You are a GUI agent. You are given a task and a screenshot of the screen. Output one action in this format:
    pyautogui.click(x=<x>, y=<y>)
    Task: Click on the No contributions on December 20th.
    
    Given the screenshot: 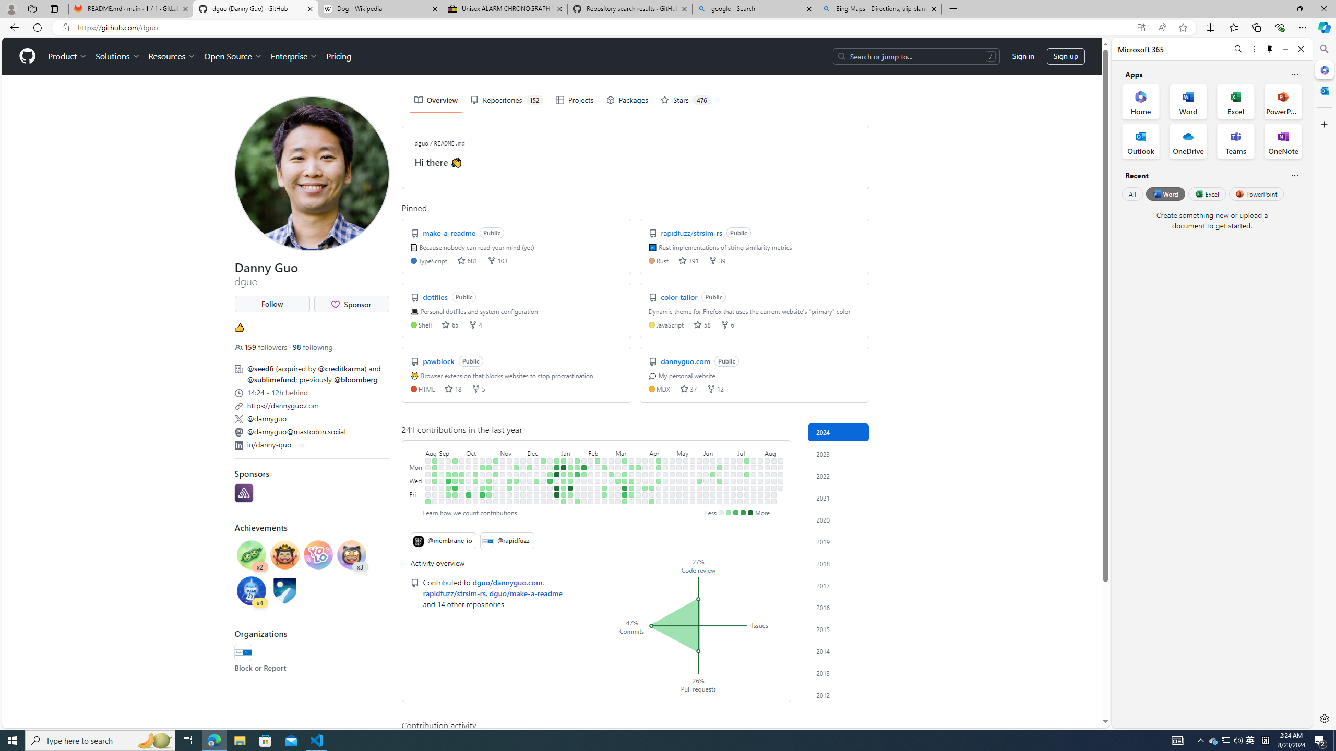 What is the action you would take?
    pyautogui.click(x=544, y=481)
    